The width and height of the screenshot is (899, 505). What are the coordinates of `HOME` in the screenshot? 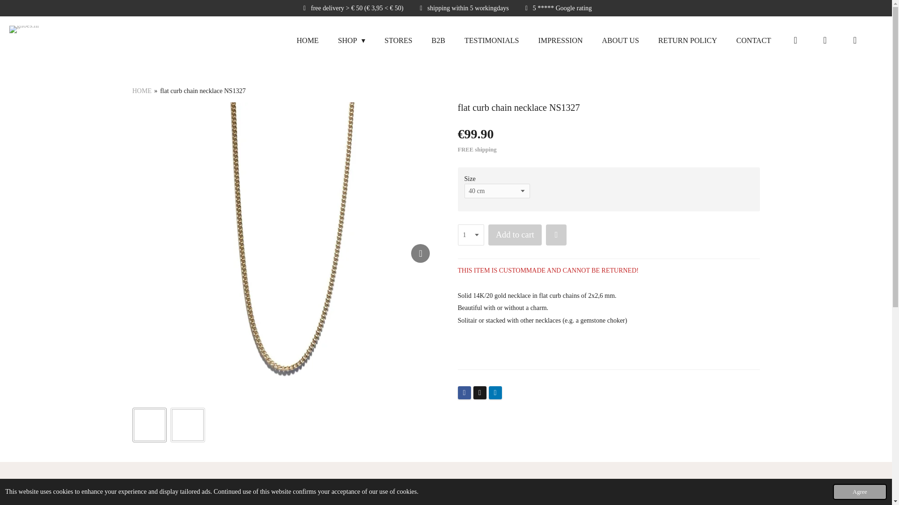 It's located at (307, 40).